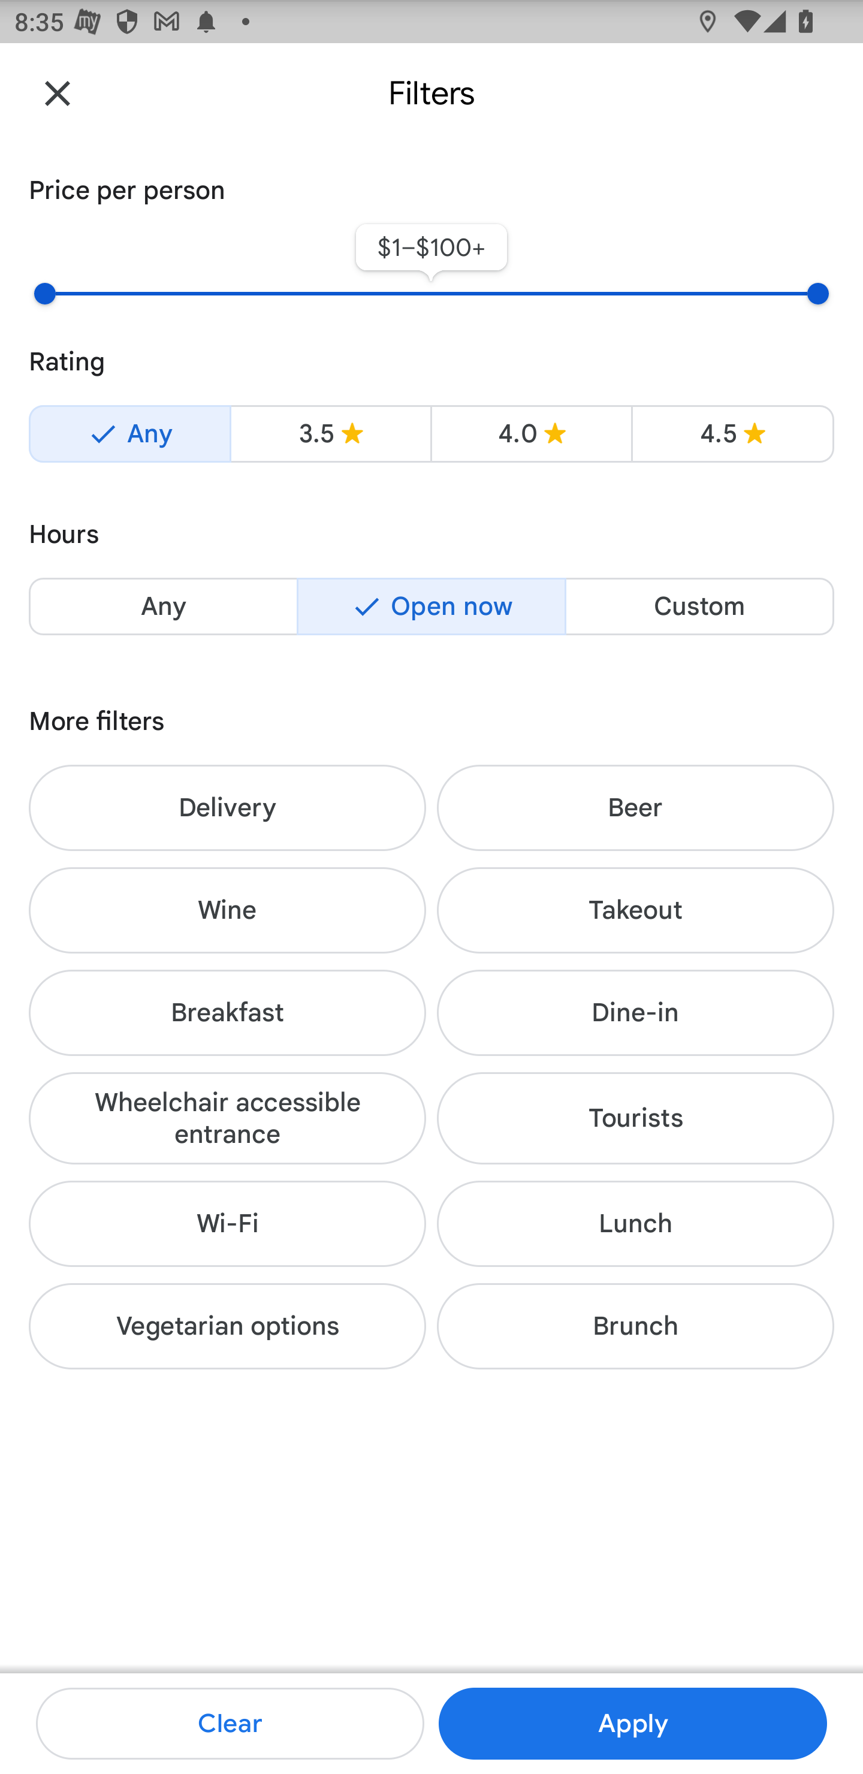 The width and height of the screenshot is (863, 1774). What do you see at coordinates (227, 808) in the screenshot?
I see `Delivery` at bounding box center [227, 808].